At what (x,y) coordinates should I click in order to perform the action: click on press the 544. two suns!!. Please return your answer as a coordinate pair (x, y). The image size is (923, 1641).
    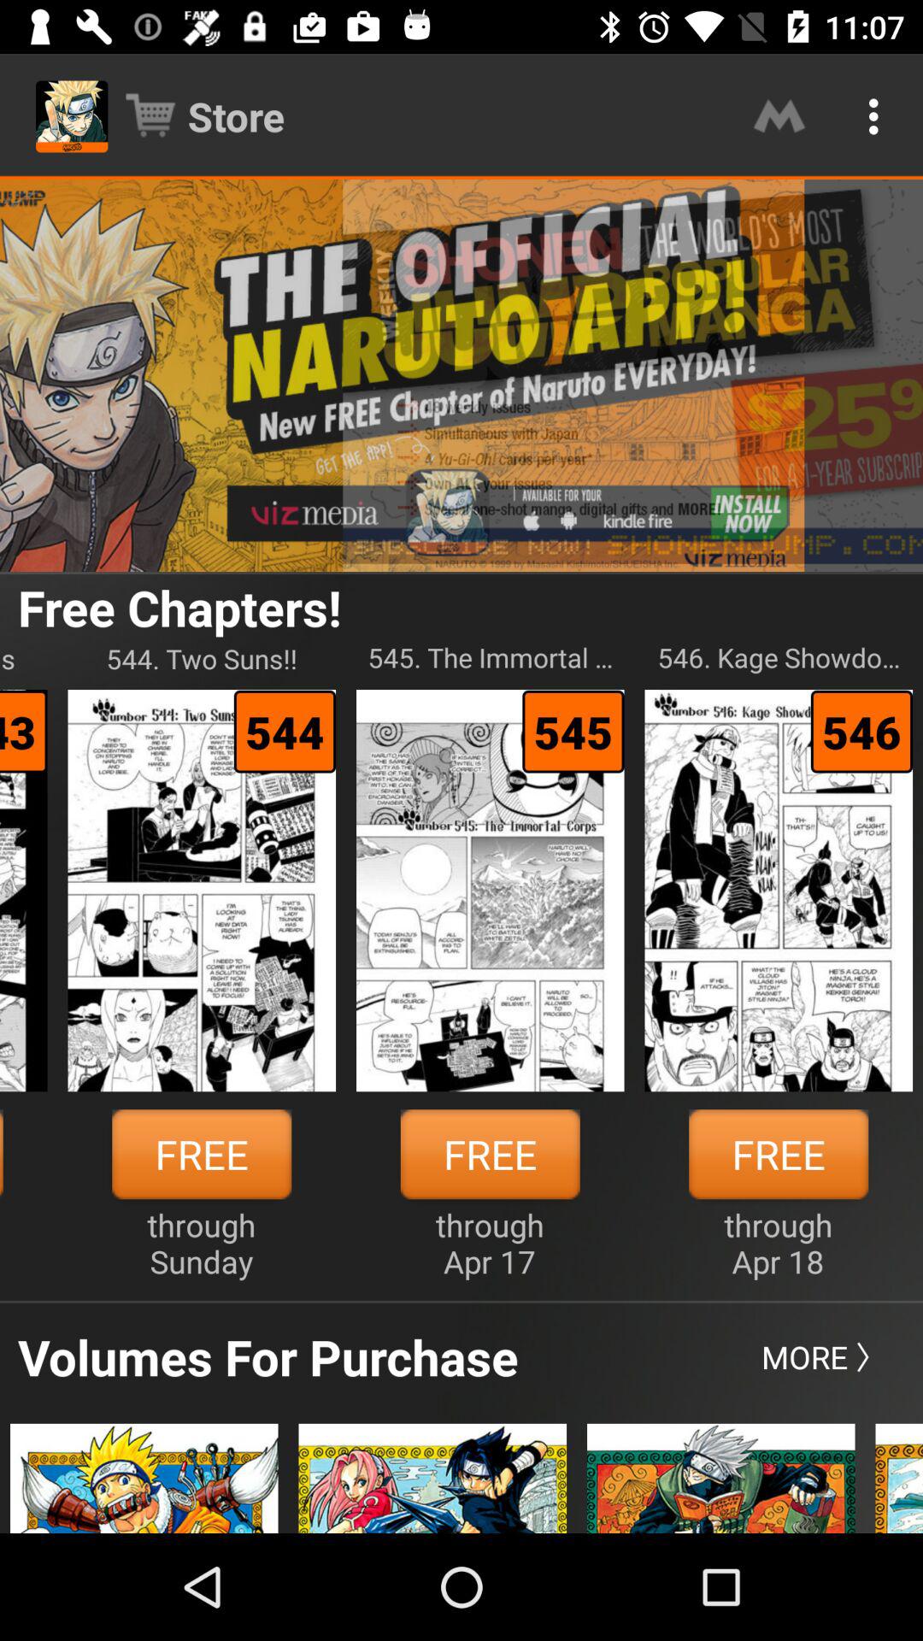
    Looking at the image, I should click on (202, 658).